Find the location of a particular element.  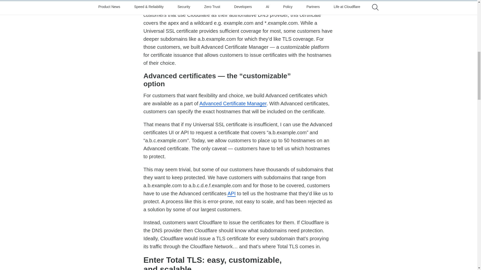

Advanced Certificate Manager is located at coordinates (233, 103).